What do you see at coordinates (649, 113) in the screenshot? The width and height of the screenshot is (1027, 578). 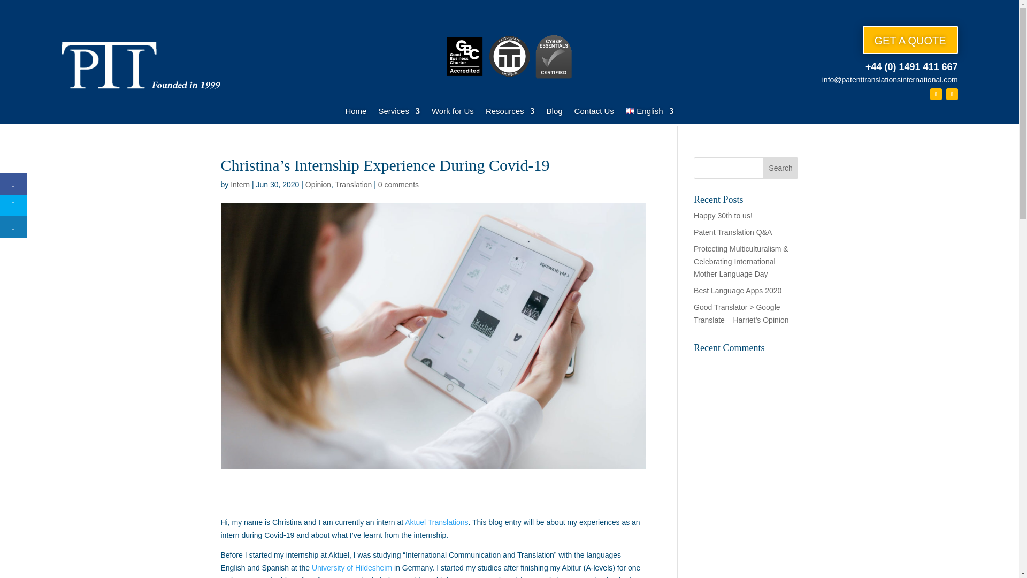 I see `English` at bounding box center [649, 113].